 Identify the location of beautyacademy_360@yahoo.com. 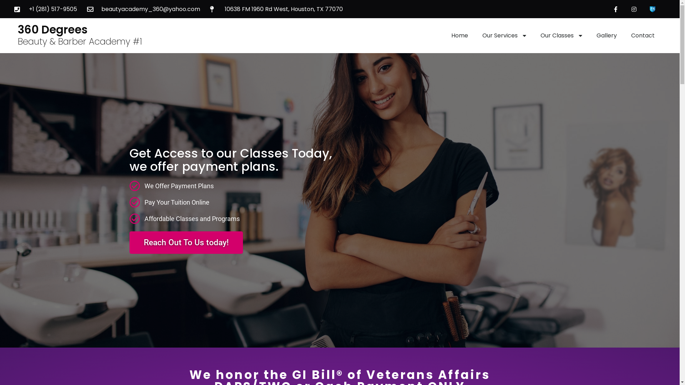
(144, 9).